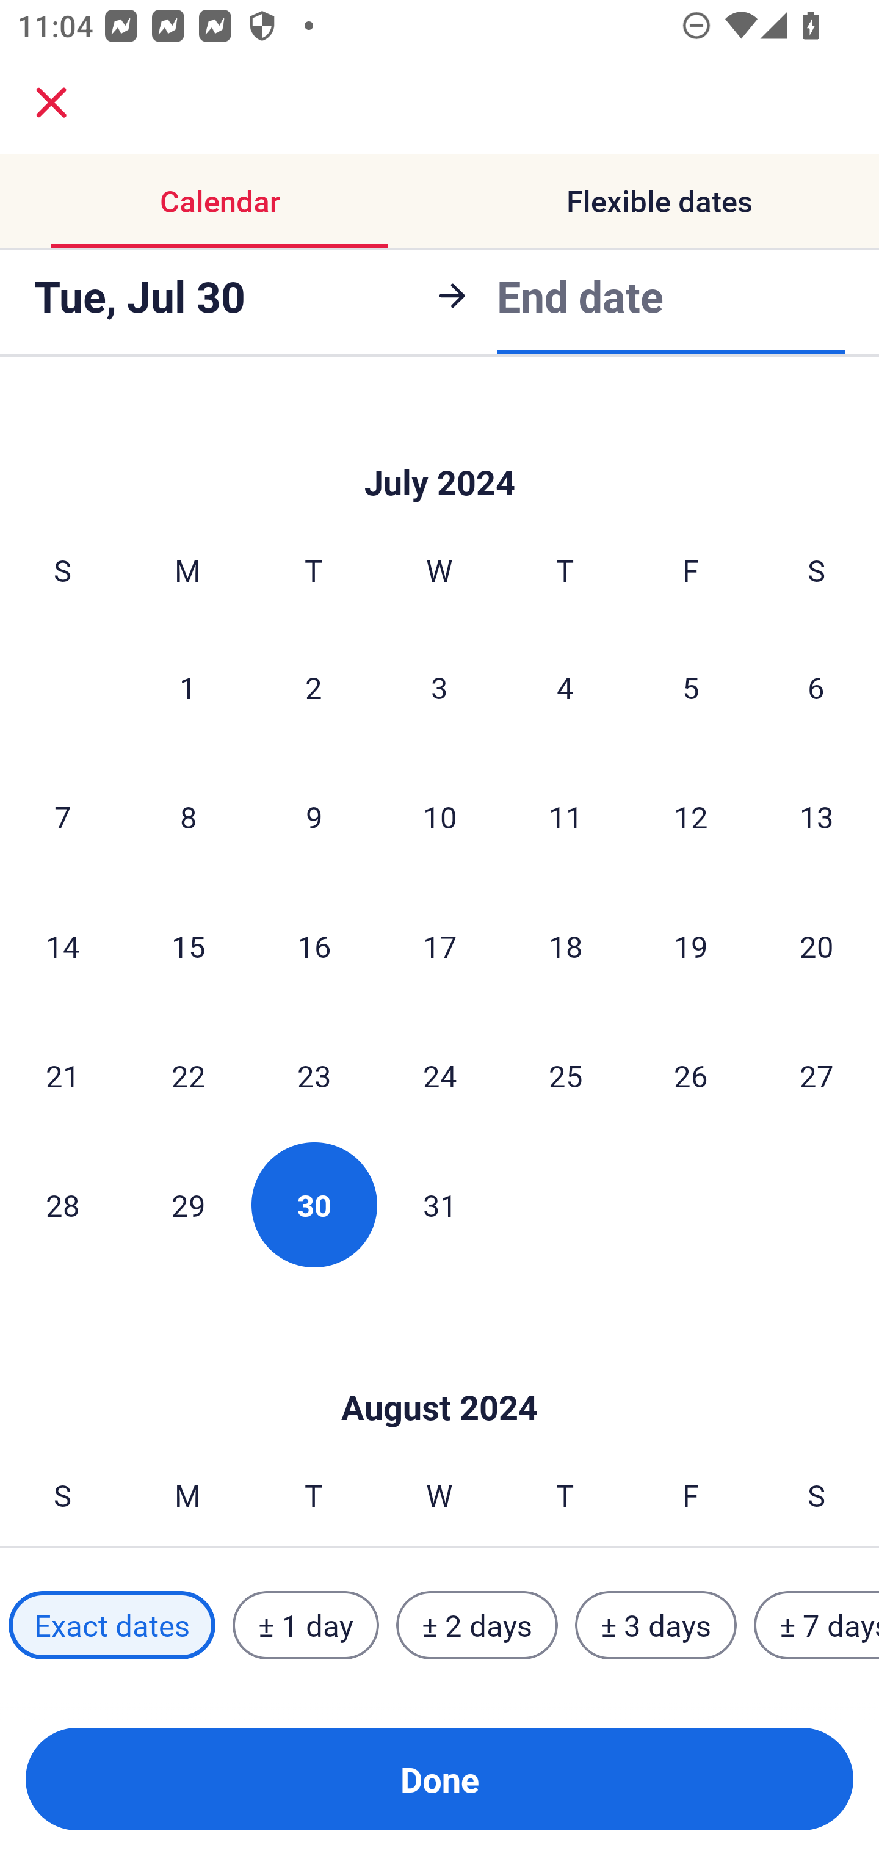  Describe the element at coordinates (440, 1075) in the screenshot. I see `24 Wednesday, July 24, 2024` at that location.